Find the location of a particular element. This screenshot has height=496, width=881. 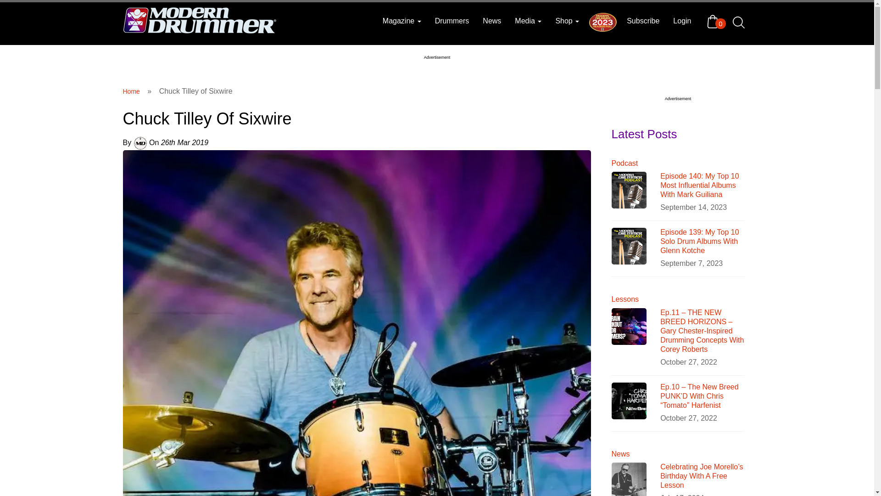

Shop is located at coordinates (567, 21).